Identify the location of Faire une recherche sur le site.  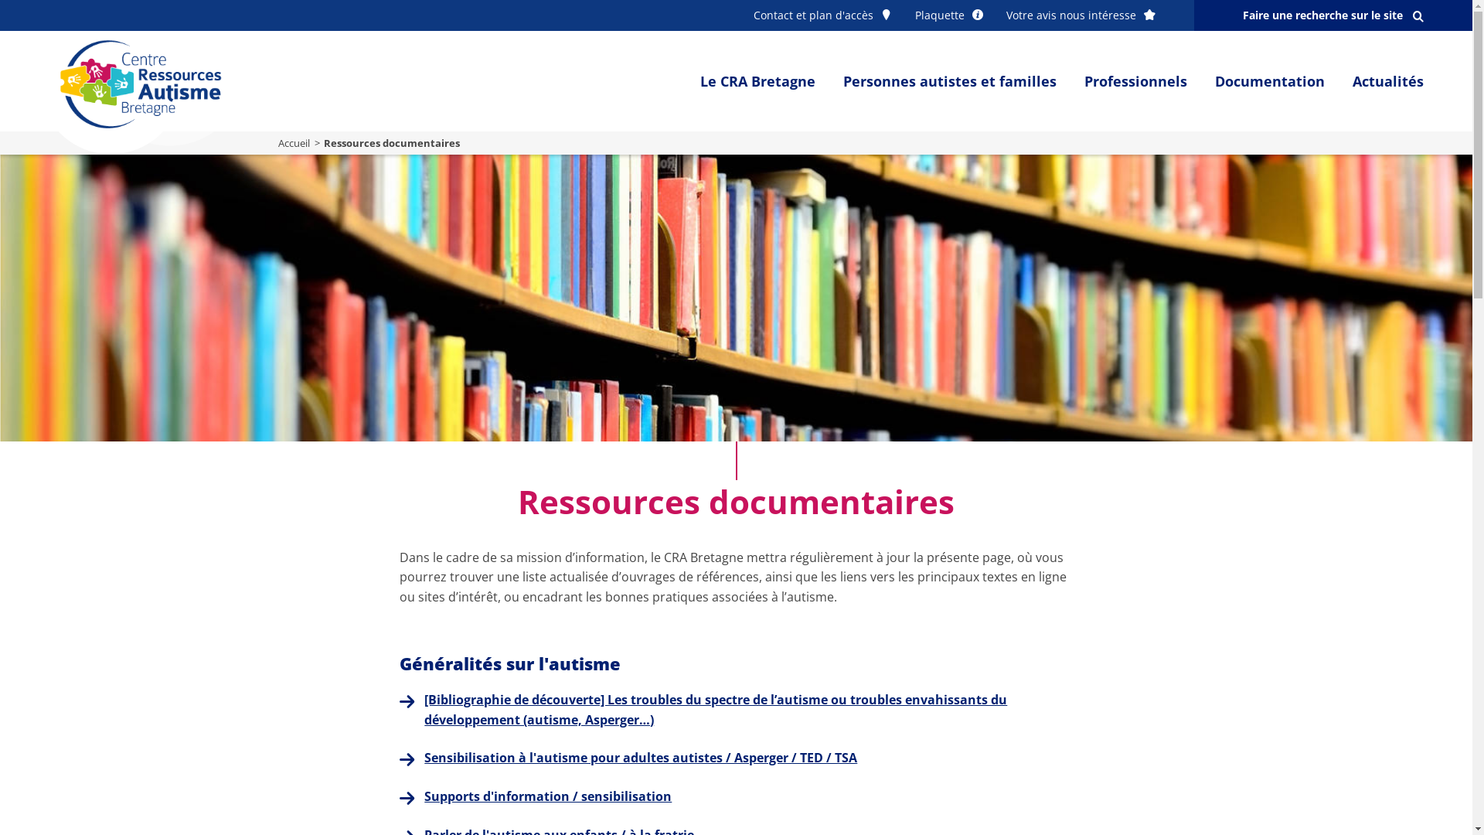
(1333, 15).